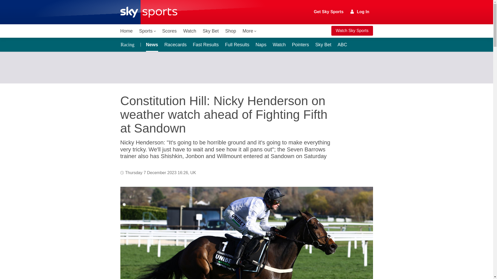 This screenshot has height=279, width=497. What do you see at coordinates (211, 31) in the screenshot?
I see `Sky Bet` at bounding box center [211, 31].